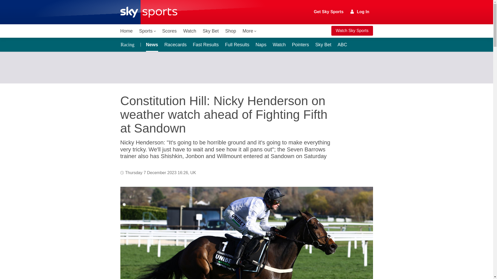 This screenshot has height=279, width=497. What do you see at coordinates (211, 31) in the screenshot?
I see `Sky Bet` at bounding box center [211, 31].